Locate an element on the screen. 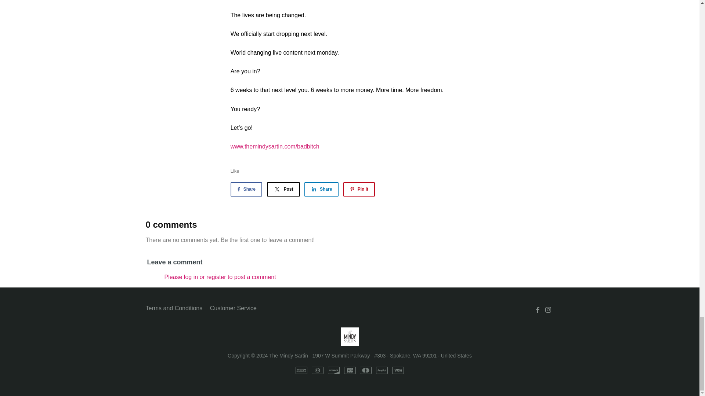 Image resolution: width=705 pixels, height=396 pixels. Share on Facebook is located at coordinates (246, 189).